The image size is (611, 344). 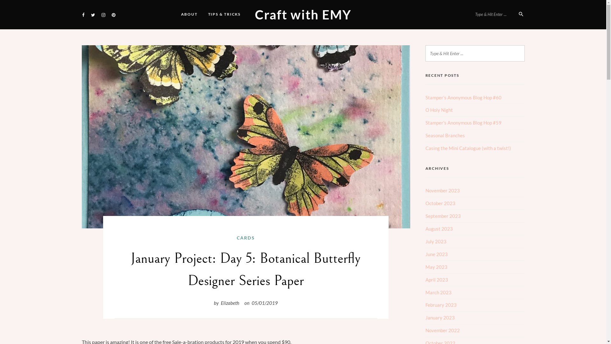 I want to click on November 2022, so click(x=442, y=330).